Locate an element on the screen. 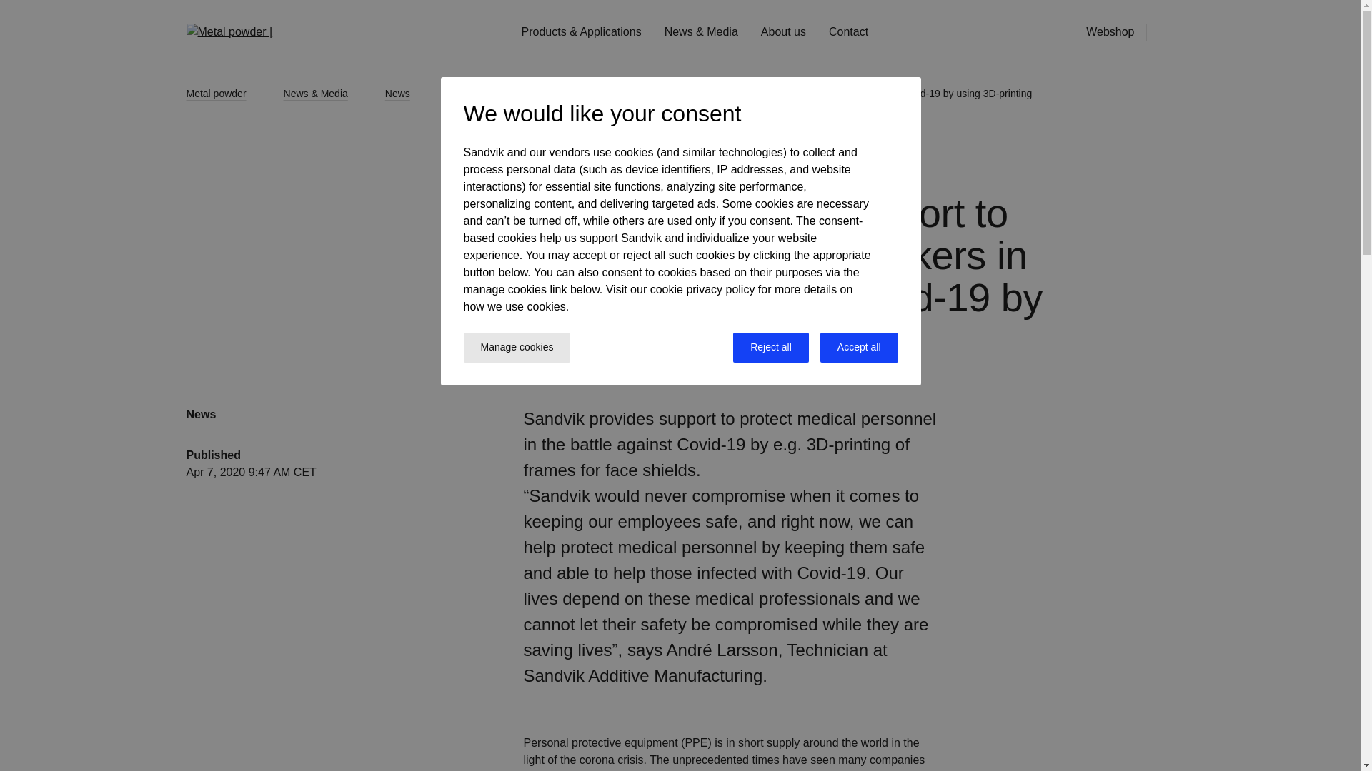  April is located at coordinates (529, 94).